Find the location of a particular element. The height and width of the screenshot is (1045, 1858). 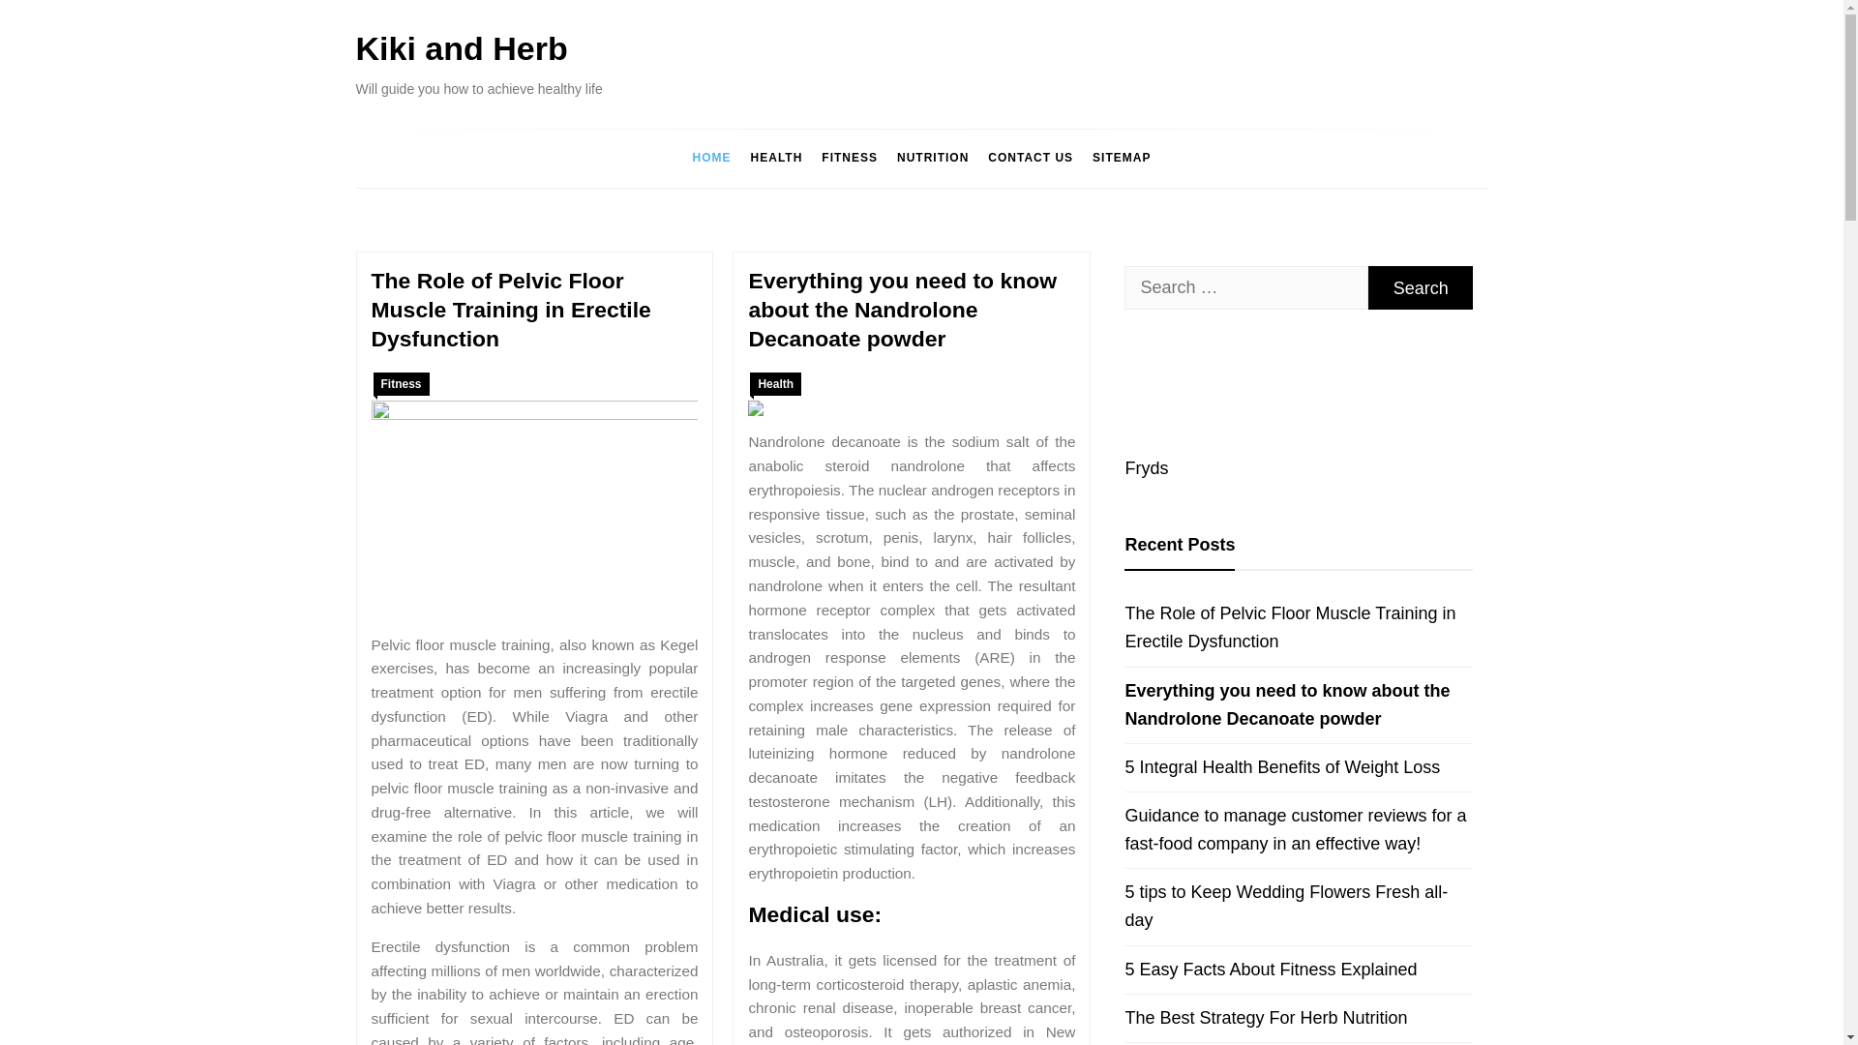

Fitness is located at coordinates (401, 383).